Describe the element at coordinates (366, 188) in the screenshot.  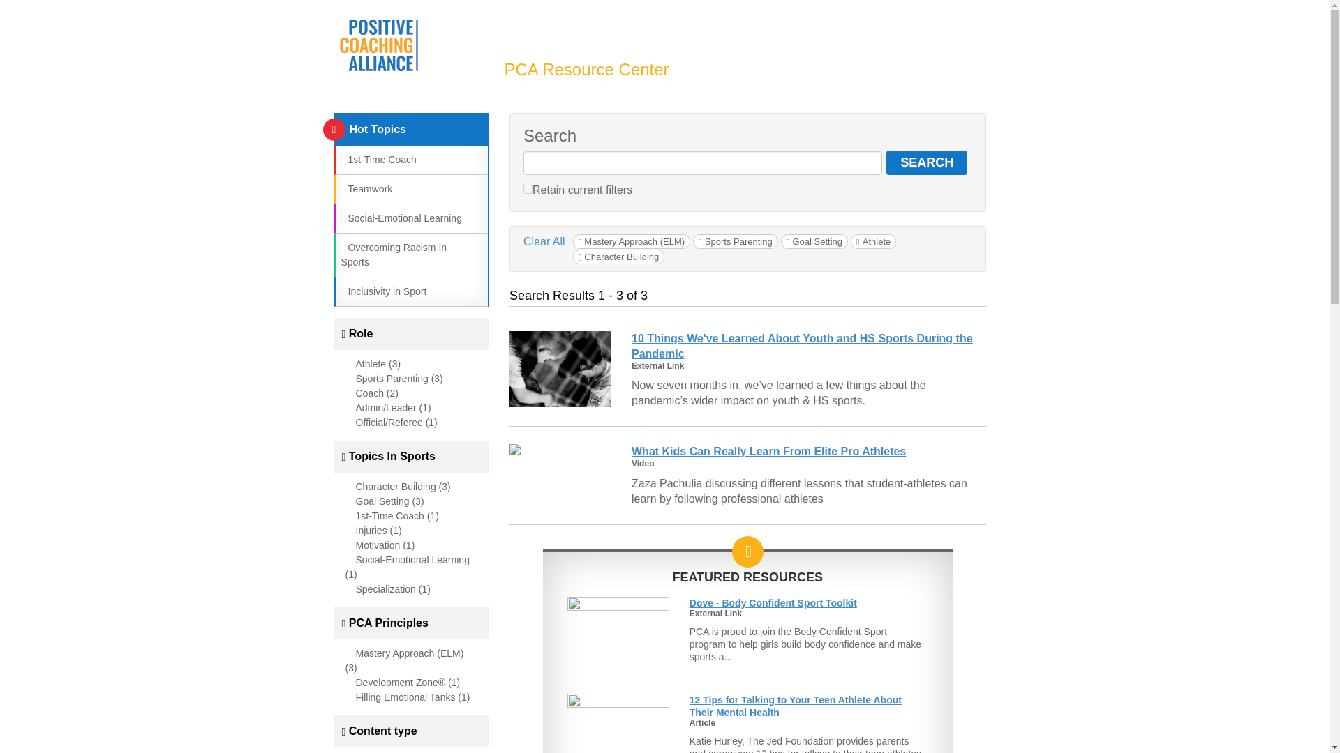
I see `Teamwork` at that location.